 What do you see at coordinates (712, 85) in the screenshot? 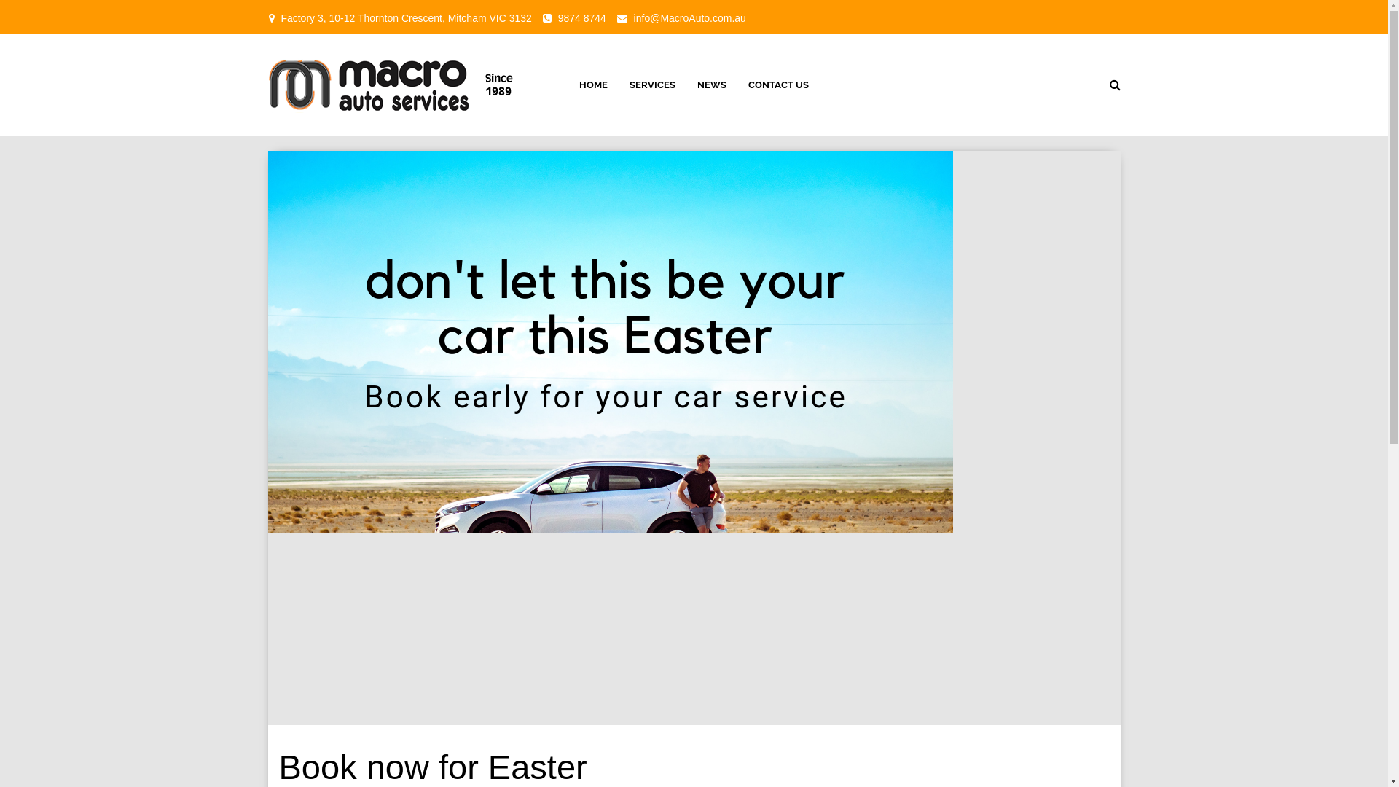
I see `NEWS` at bounding box center [712, 85].